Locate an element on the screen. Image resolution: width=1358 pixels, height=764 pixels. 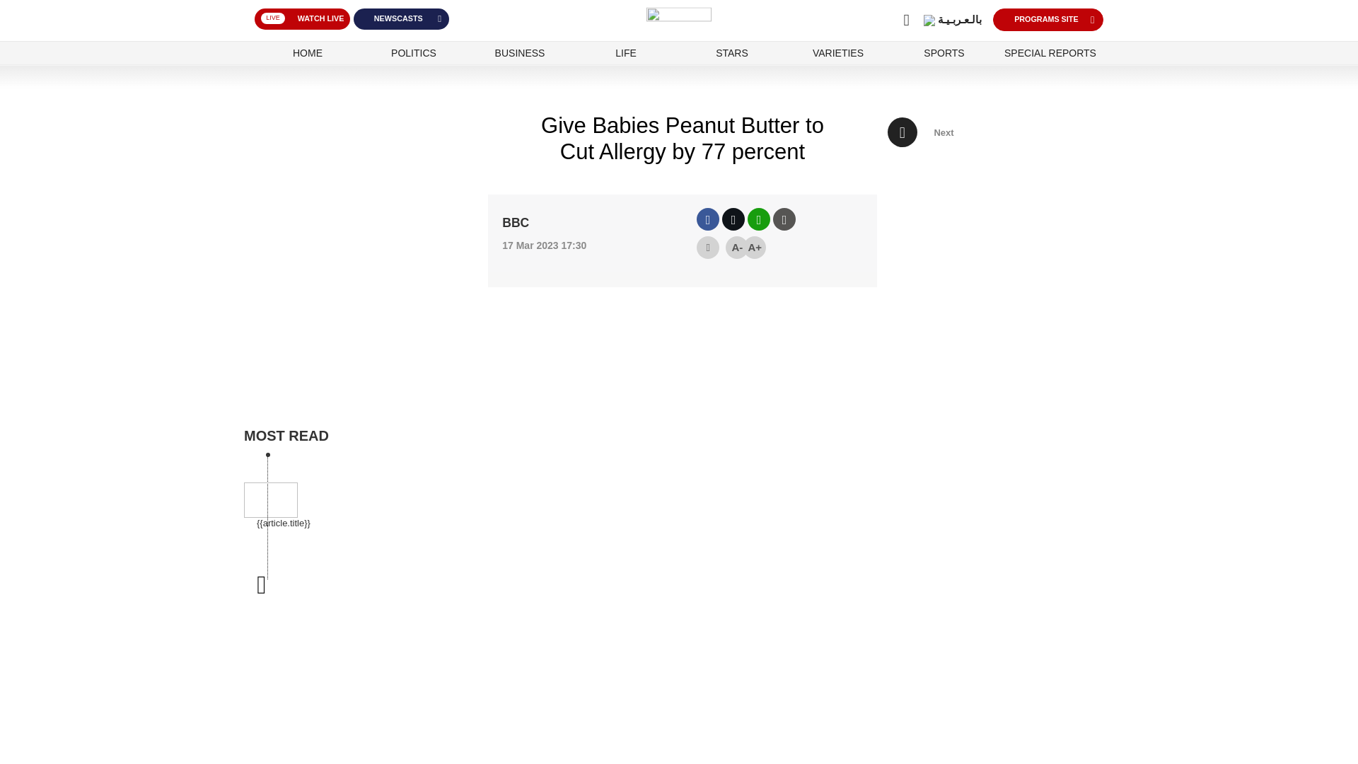
PROGRAMS SITE is located at coordinates (1164, 21).